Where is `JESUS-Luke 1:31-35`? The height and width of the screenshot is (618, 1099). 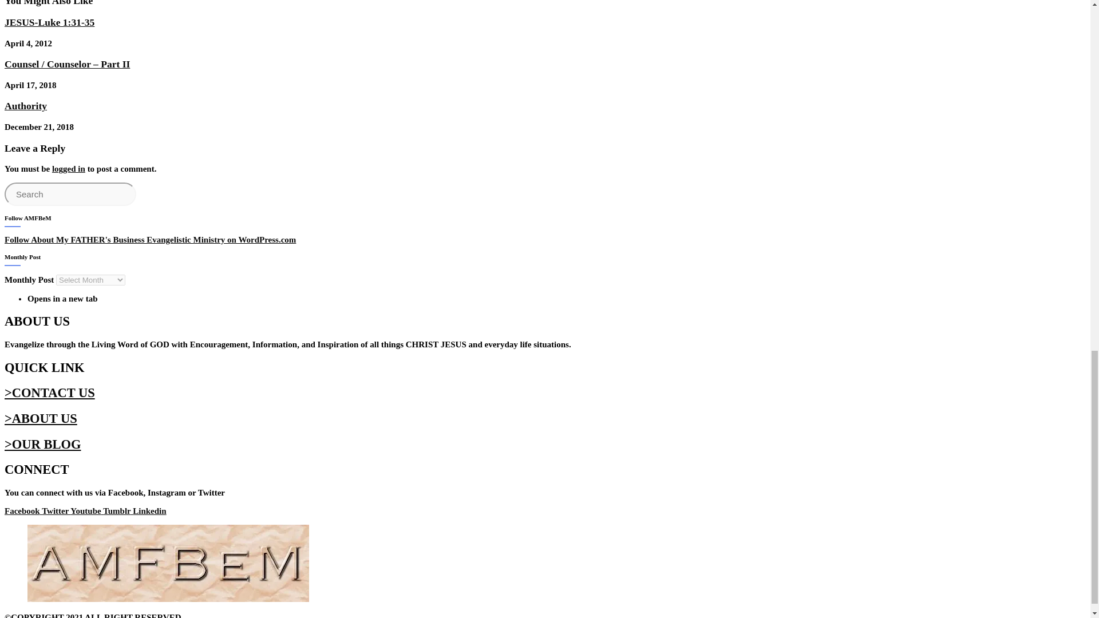 JESUS-Luke 1:31-35 is located at coordinates (49, 22).